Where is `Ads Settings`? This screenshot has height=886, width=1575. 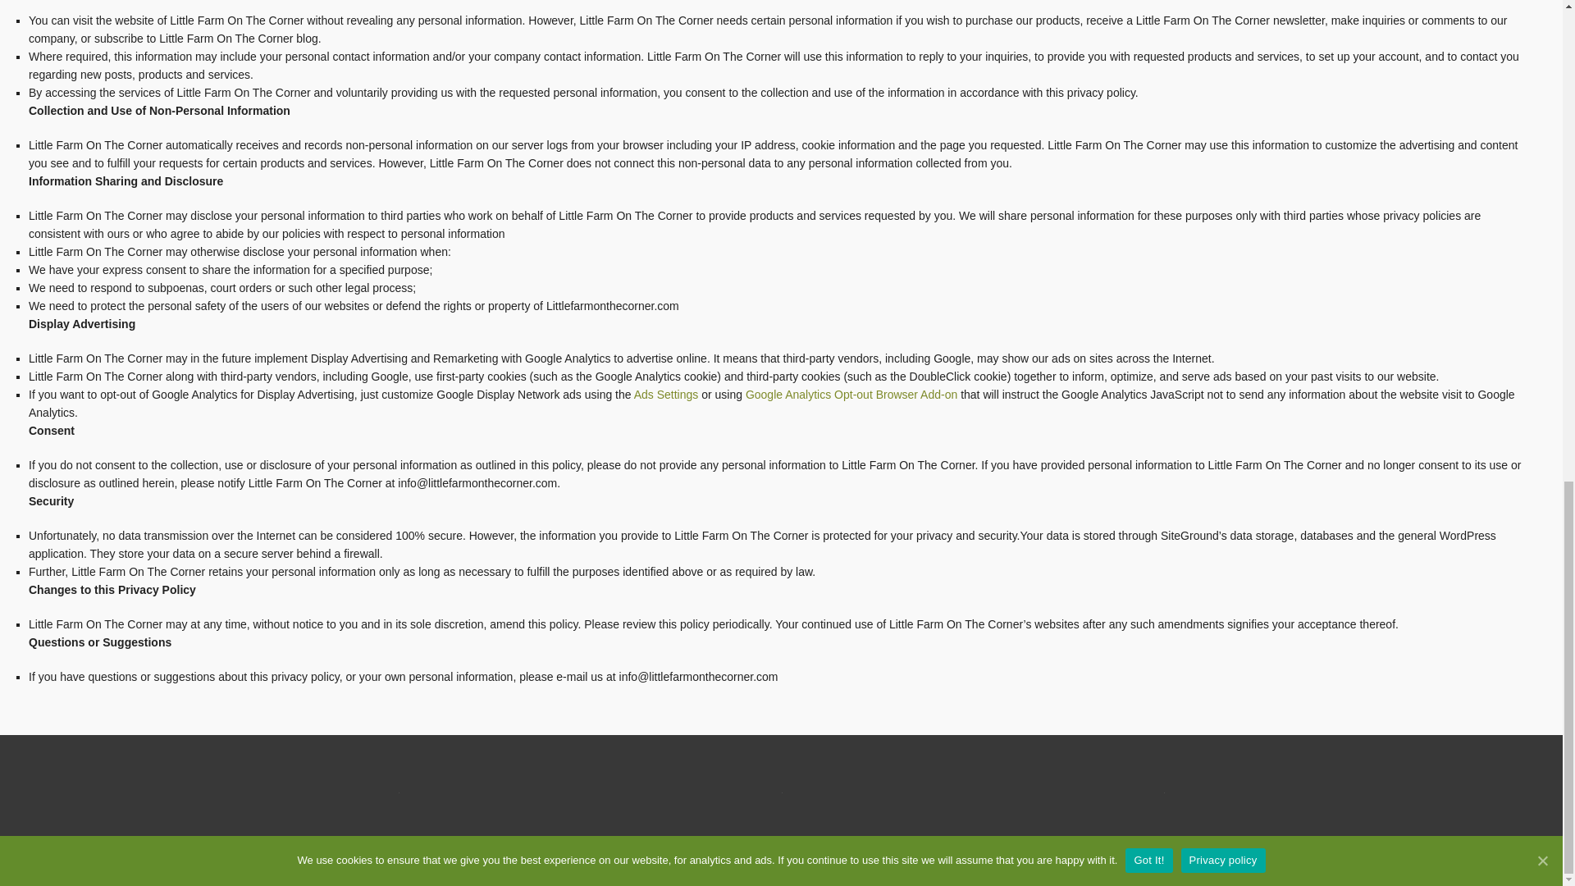 Ads Settings is located at coordinates (666, 395).